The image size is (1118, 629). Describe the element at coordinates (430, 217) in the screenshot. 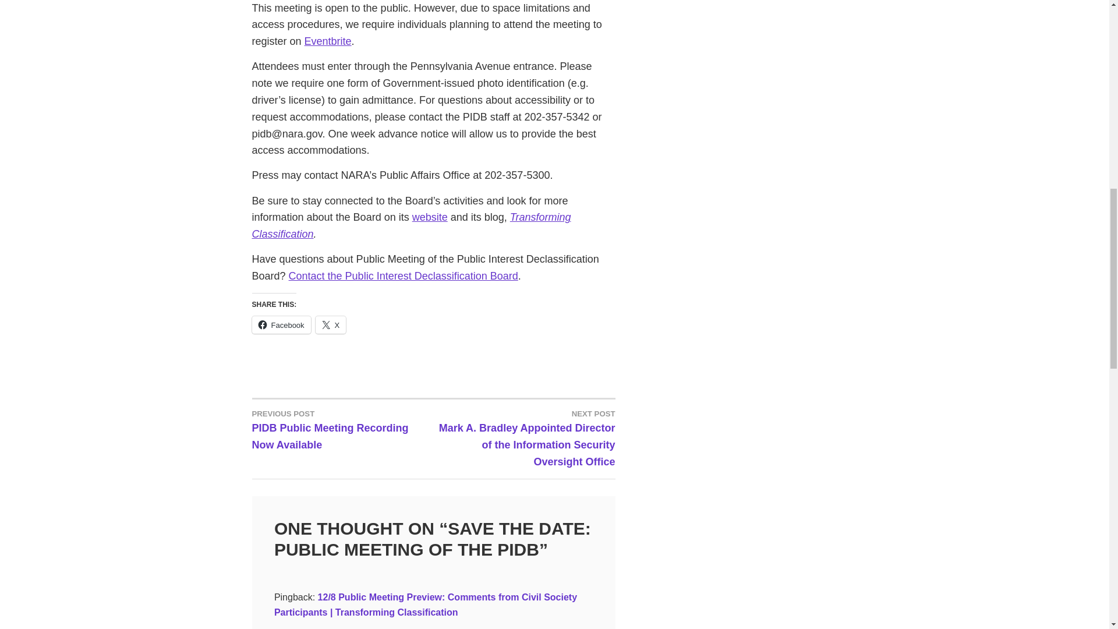

I see `website` at that location.